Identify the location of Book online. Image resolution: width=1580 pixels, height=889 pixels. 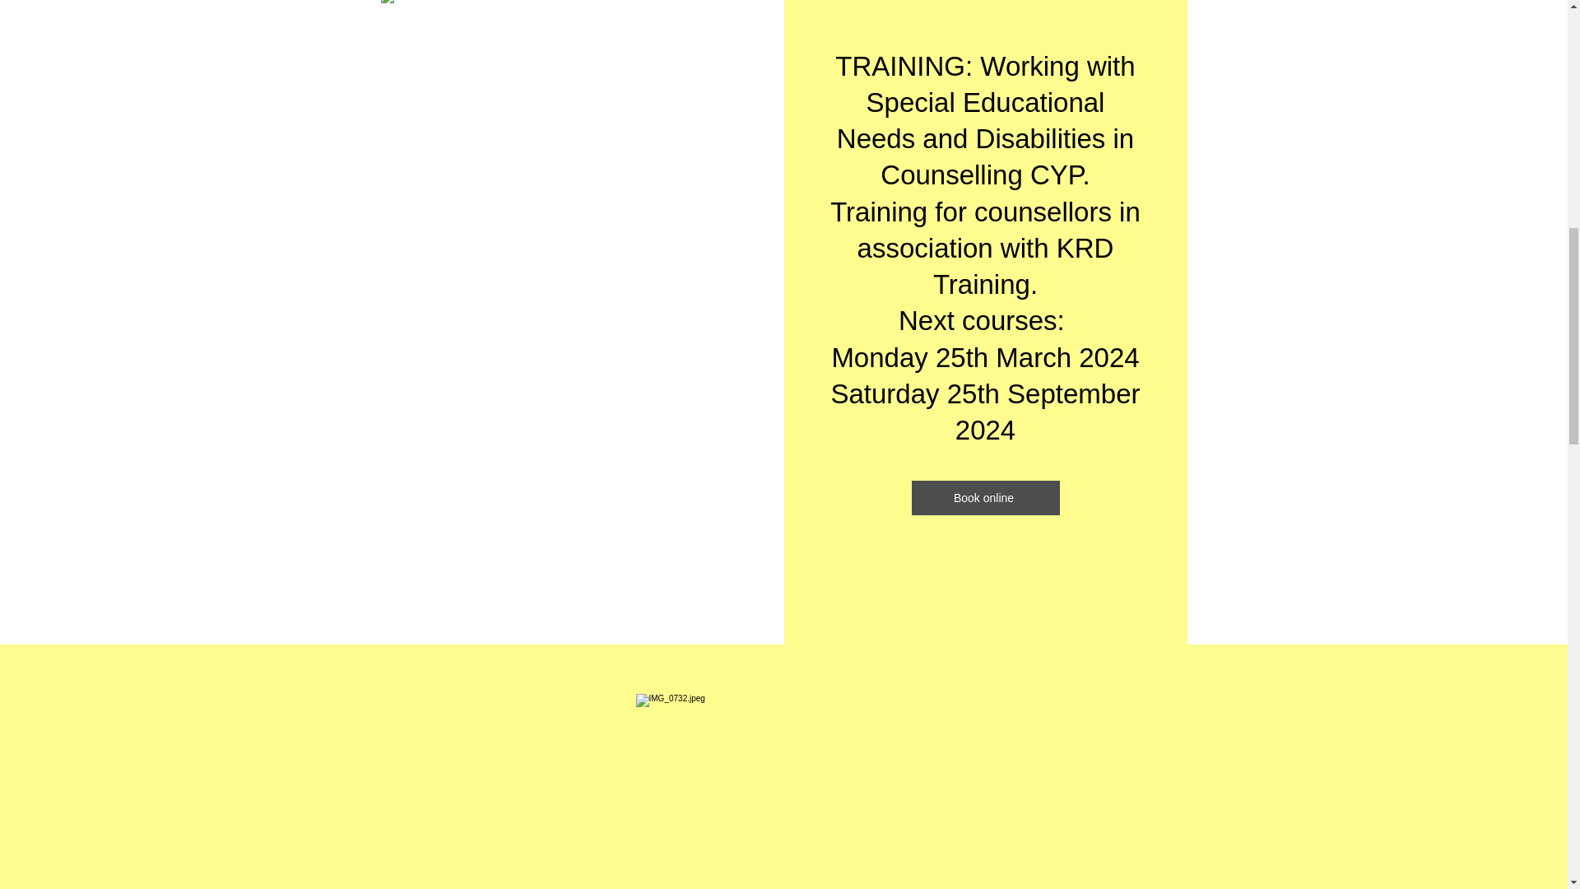
(986, 498).